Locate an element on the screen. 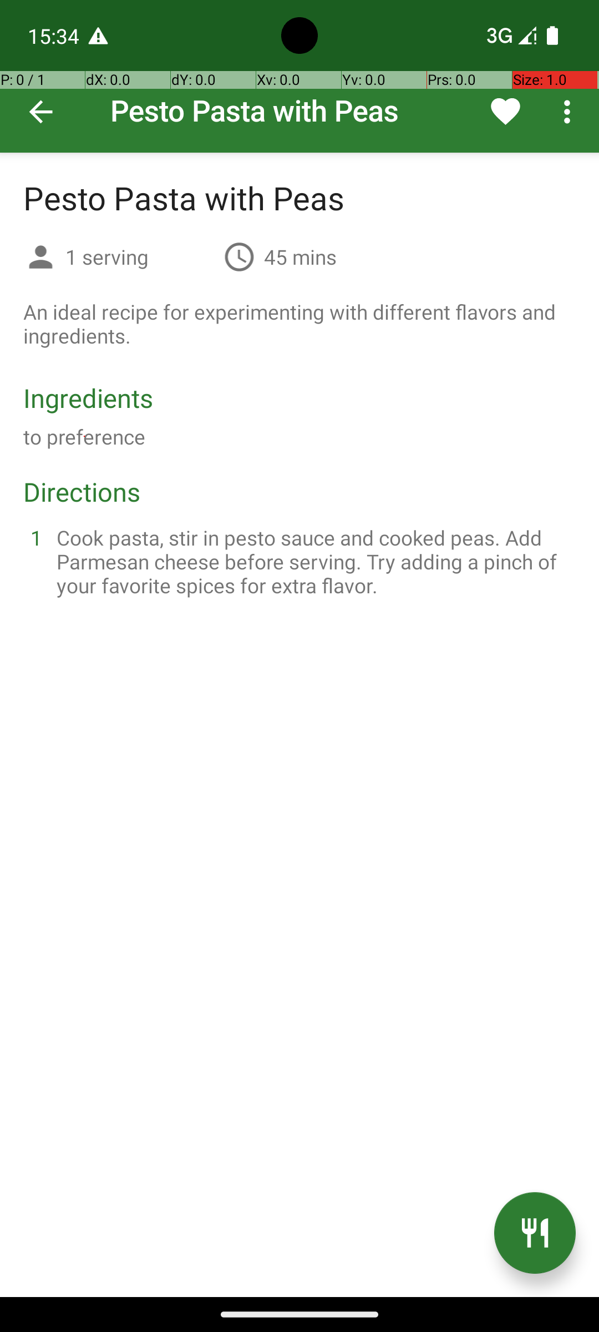 Image resolution: width=599 pixels, height=1332 pixels. Servings is located at coordinates (41, 259).